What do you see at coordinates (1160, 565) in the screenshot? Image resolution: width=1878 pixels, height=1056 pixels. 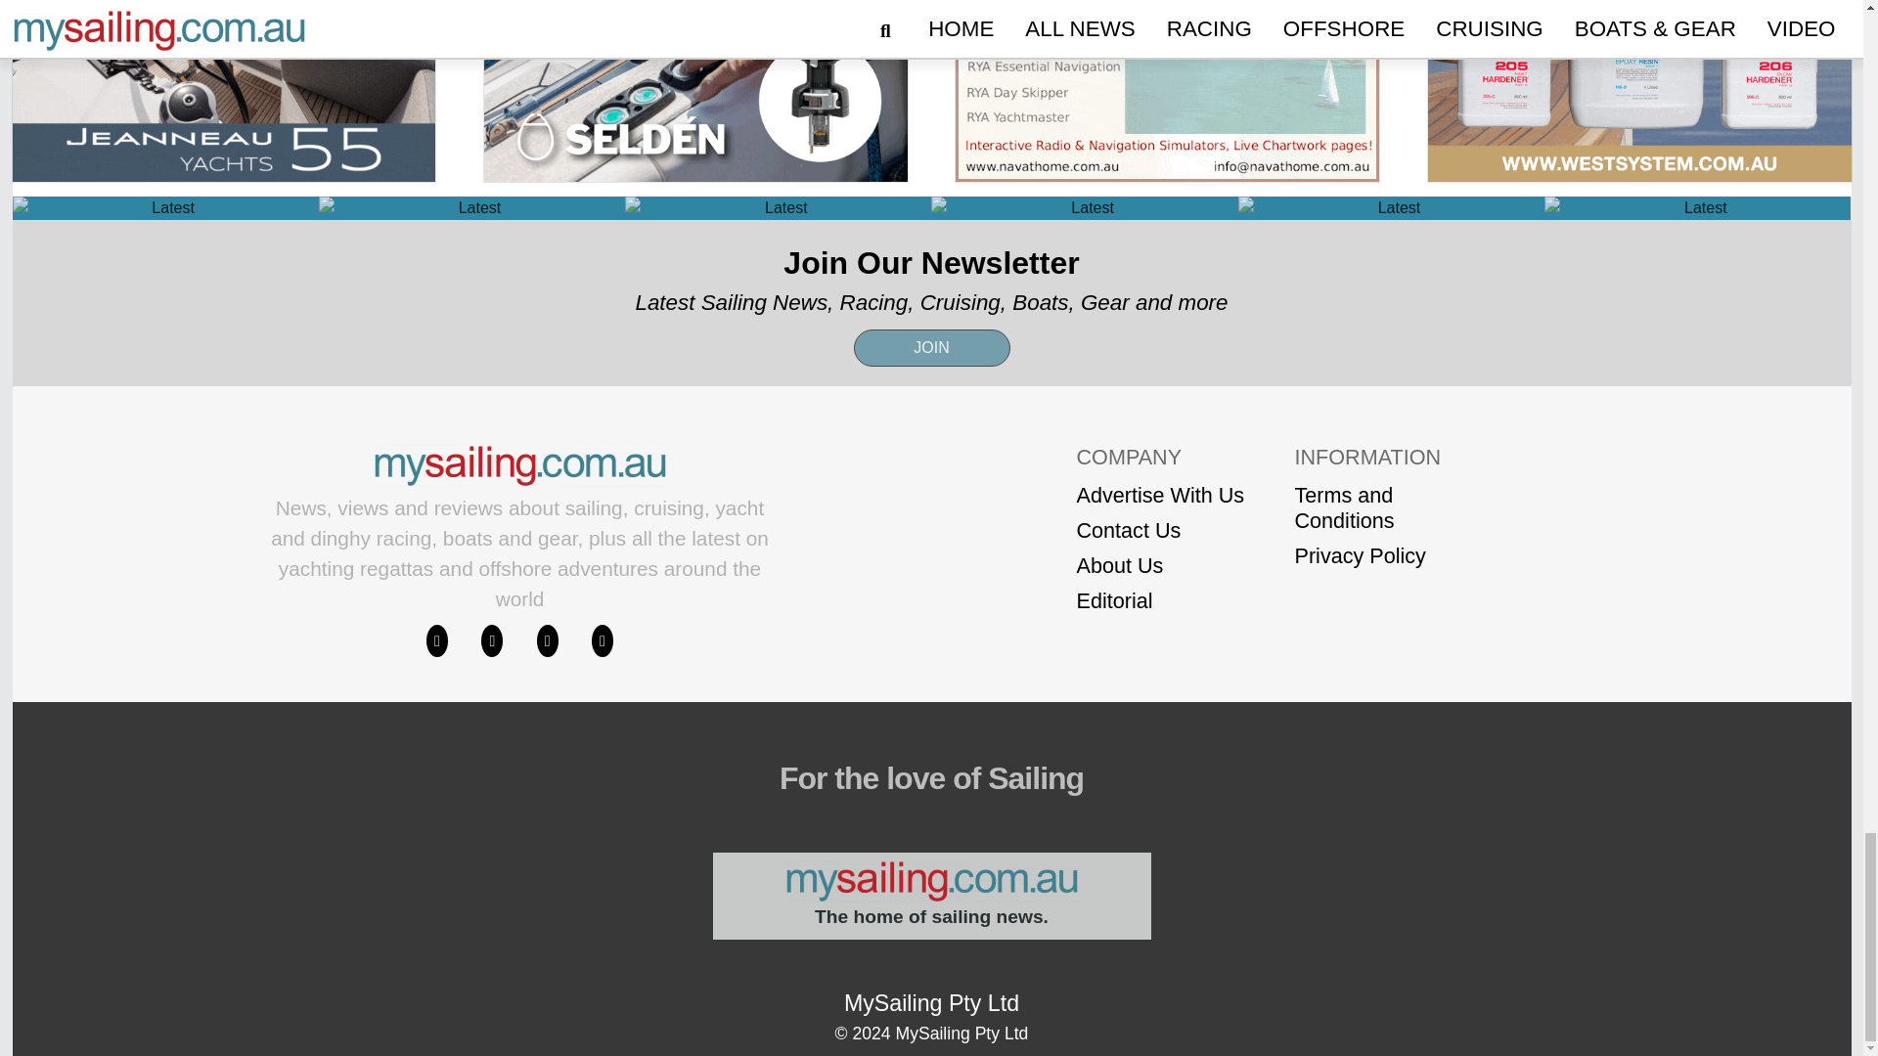 I see `About Us` at bounding box center [1160, 565].